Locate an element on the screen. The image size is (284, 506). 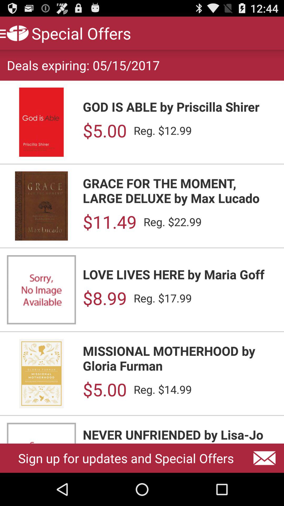
click the icon below $5.00 item is located at coordinates (180, 191).